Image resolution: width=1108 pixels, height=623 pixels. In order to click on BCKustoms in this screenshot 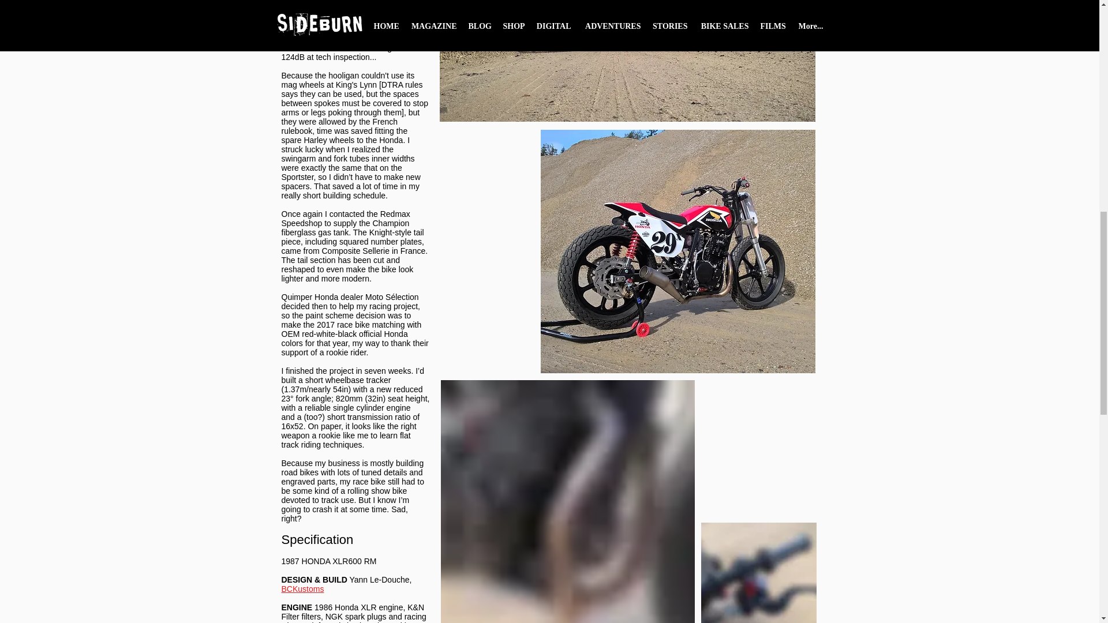, I will do `click(302, 589)`.